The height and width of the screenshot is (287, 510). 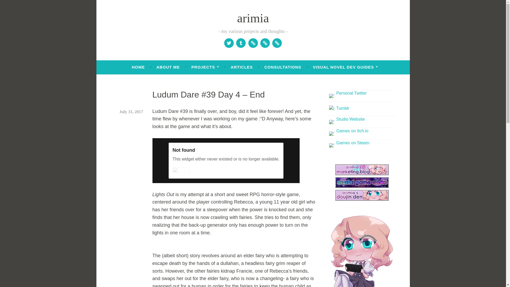 I want to click on arimia, so click(x=253, y=18).